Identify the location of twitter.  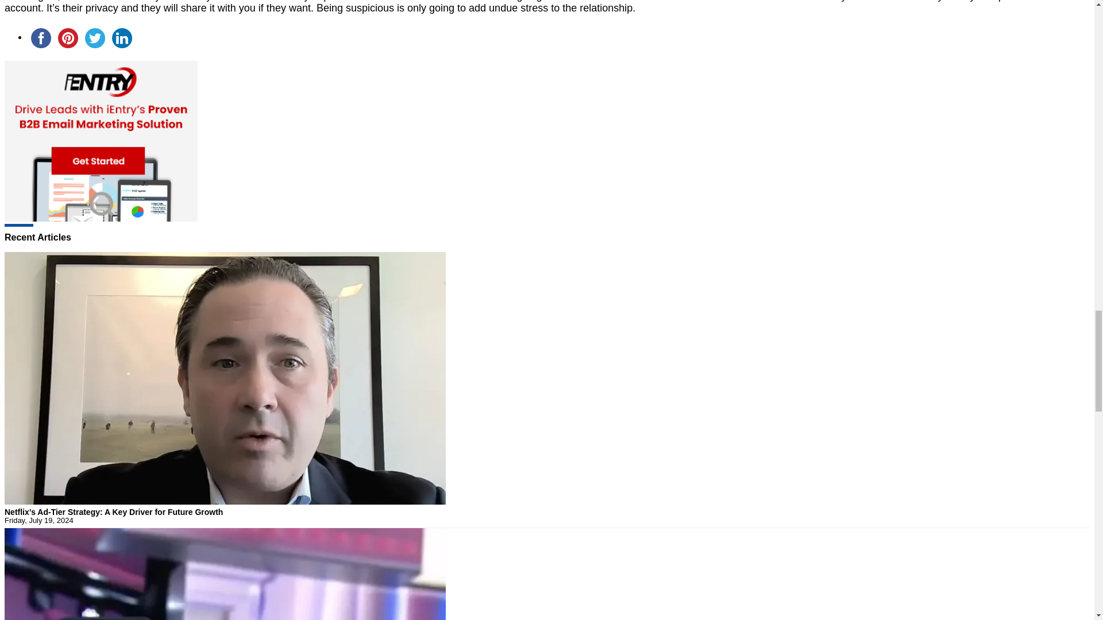
(95, 38).